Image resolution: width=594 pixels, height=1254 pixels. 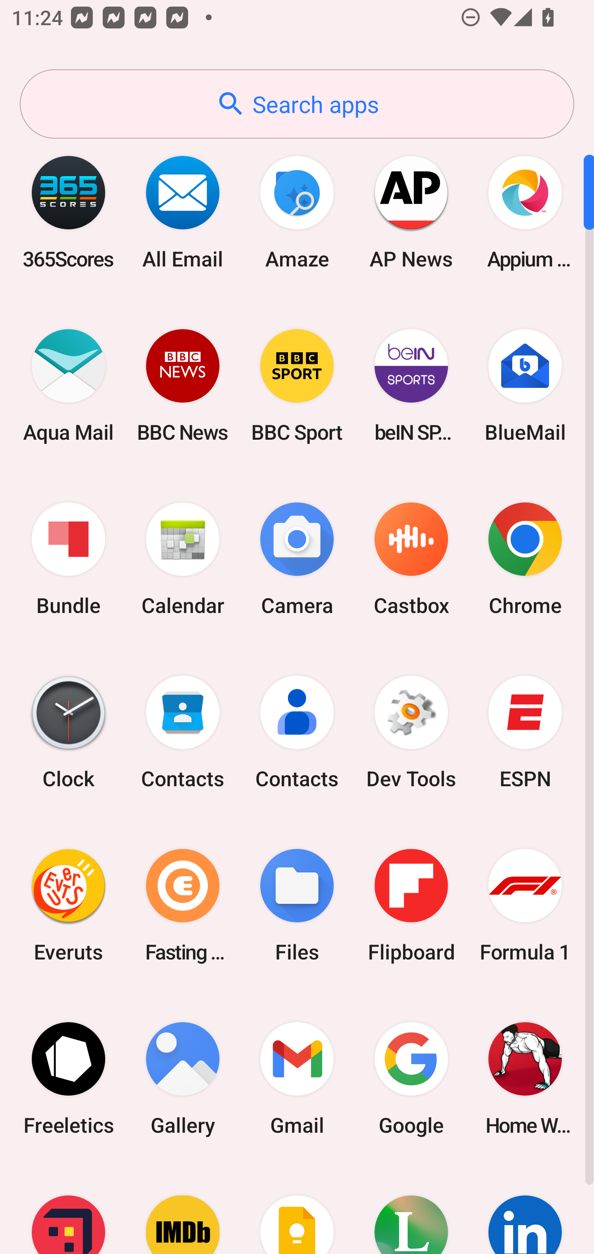 I want to click on Dev Tools, so click(x=411, y=732).